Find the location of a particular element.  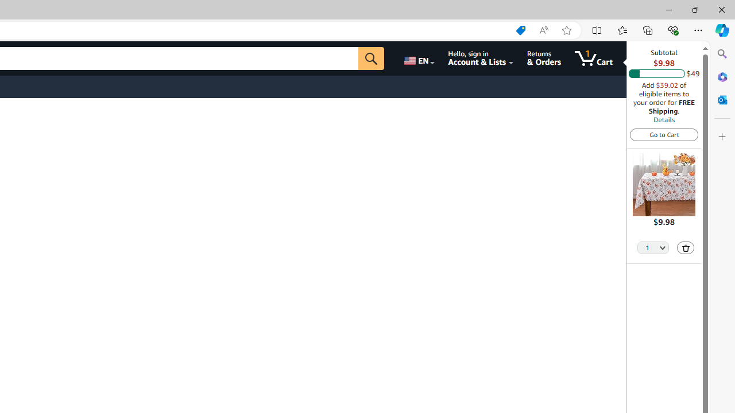

Go to Cart is located at coordinates (664, 134).